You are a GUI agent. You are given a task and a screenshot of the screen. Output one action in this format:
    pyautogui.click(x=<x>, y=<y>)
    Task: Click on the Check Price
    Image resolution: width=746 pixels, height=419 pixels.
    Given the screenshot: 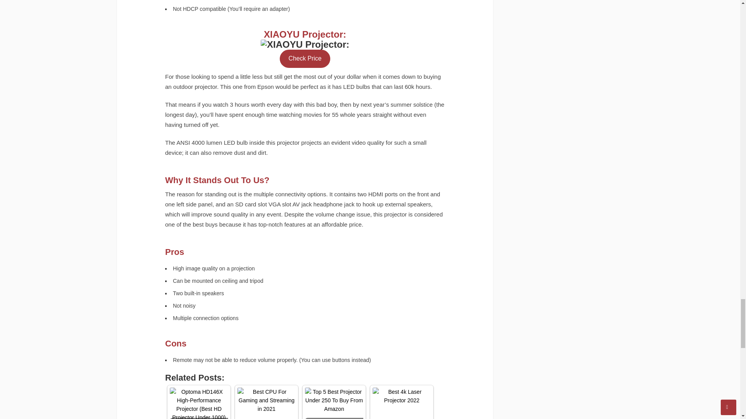 What is the action you would take?
    pyautogui.click(x=305, y=59)
    